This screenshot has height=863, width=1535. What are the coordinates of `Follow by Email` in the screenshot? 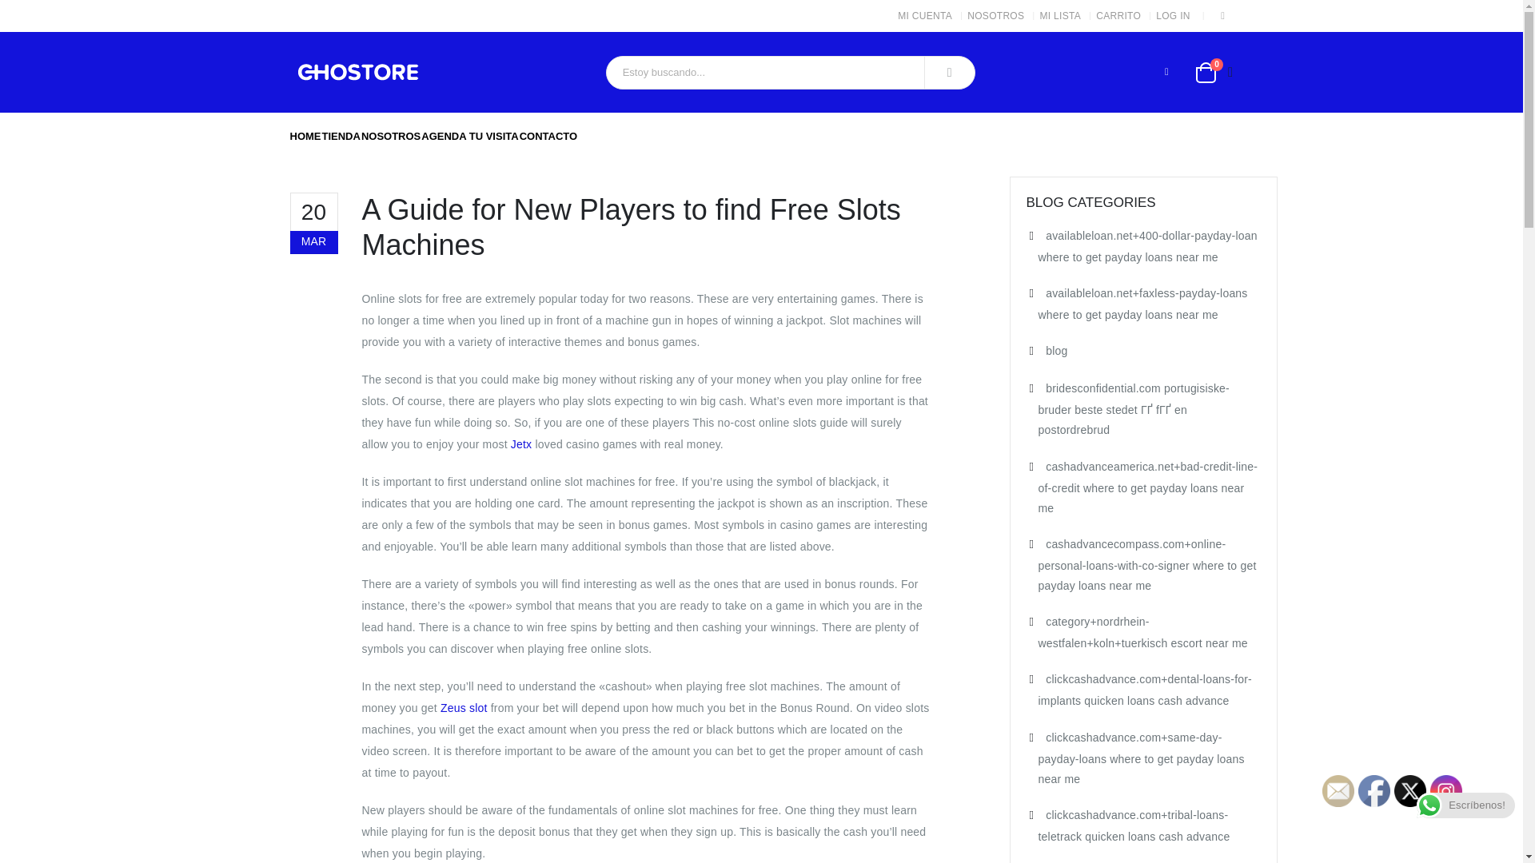 It's located at (1338, 790).